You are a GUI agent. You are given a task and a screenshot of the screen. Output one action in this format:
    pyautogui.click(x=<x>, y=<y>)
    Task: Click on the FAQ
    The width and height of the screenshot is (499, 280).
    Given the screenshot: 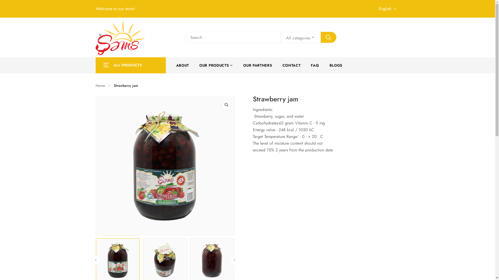 What is the action you would take?
    pyautogui.click(x=315, y=65)
    